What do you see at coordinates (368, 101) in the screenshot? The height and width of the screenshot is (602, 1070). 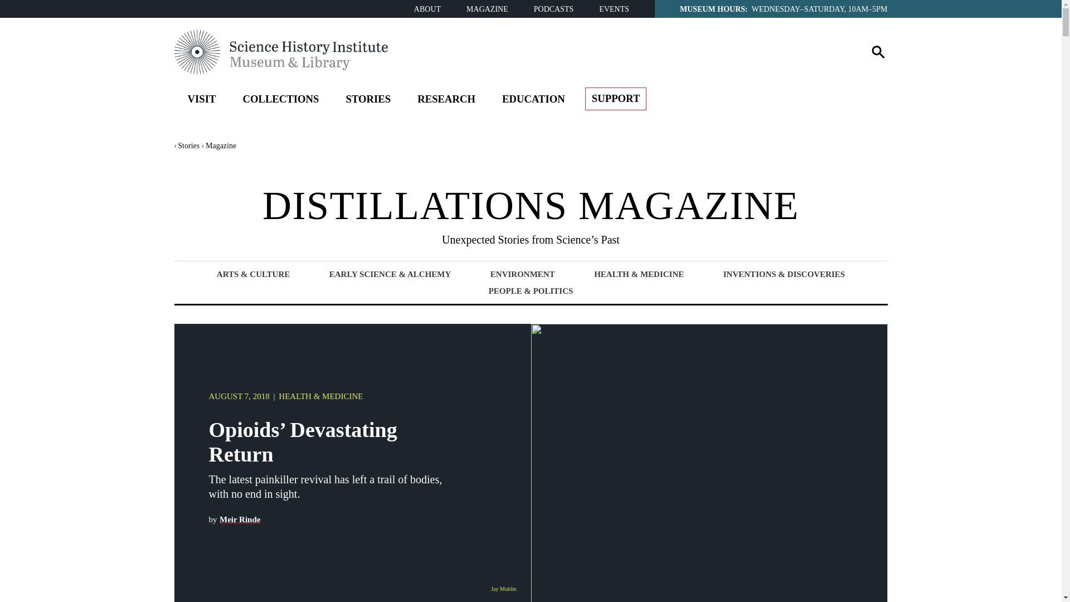 I see `STORIES` at bounding box center [368, 101].